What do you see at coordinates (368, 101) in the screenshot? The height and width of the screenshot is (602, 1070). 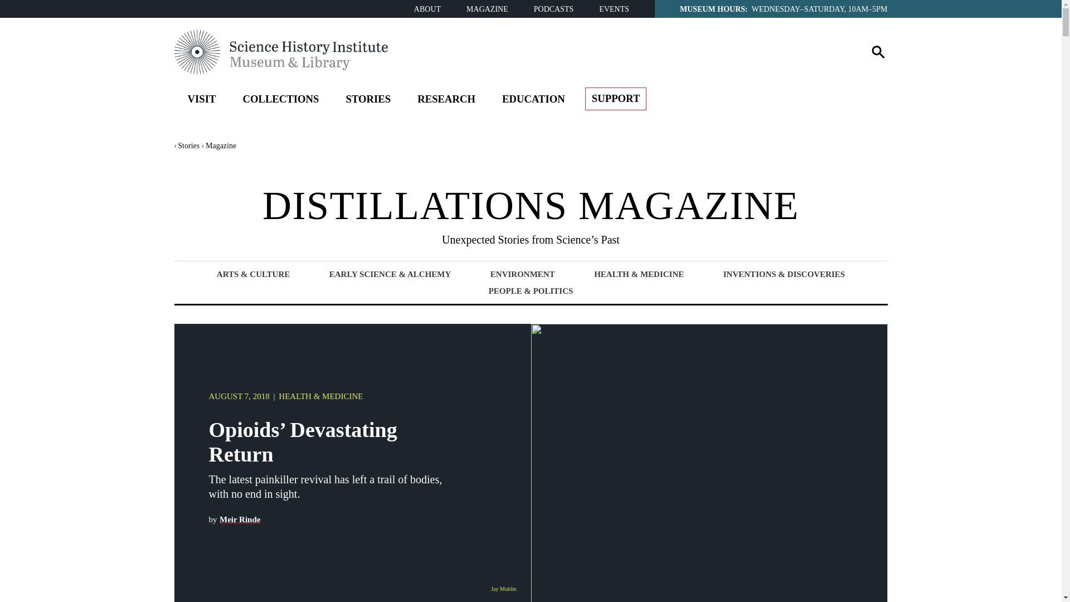 I see `STORIES` at bounding box center [368, 101].